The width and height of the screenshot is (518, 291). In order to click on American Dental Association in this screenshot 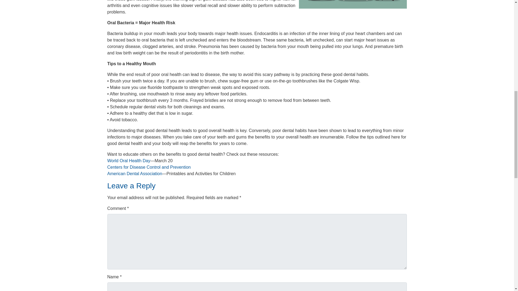, I will do `click(135, 174)`.